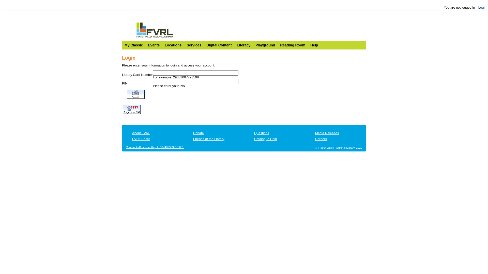  Describe the element at coordinates (314, 45) in the screenshot. I see `Help` at that location.